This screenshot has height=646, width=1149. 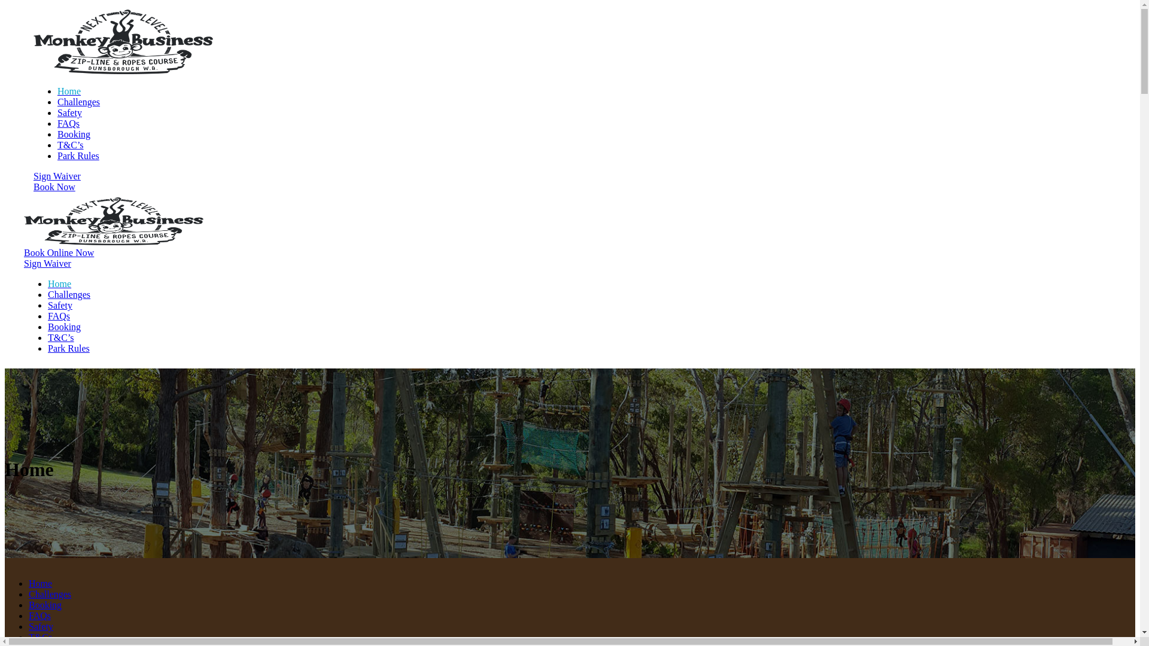 What do you see at coordinates (69, 112) in the screenshot?
I see `Safety` at bounding box center [69, 112].